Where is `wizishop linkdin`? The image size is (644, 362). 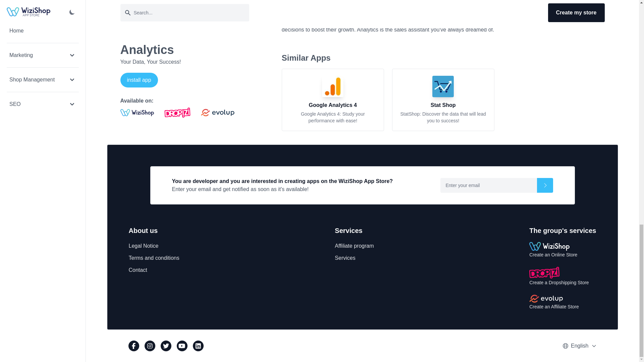 wizishop linkdin is located at coordinates (198, 346).